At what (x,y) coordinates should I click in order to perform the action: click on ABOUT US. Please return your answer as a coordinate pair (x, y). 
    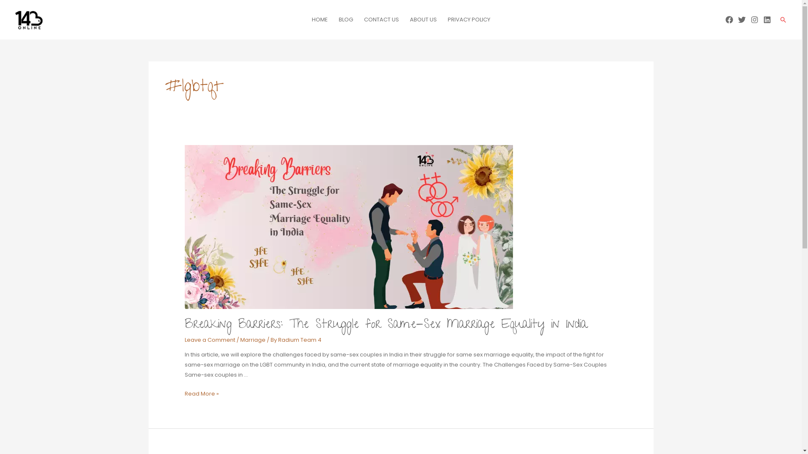
    Looking at the image, I should click on (423, 20).